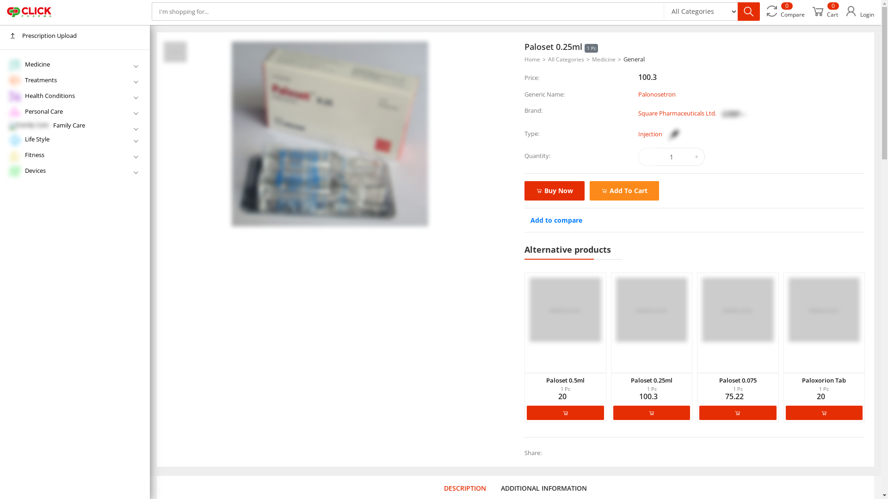 Image resolution: width=888 pixels, height=499 pixels. I want to click on Paloset 0.25ml, so click(652, 310).